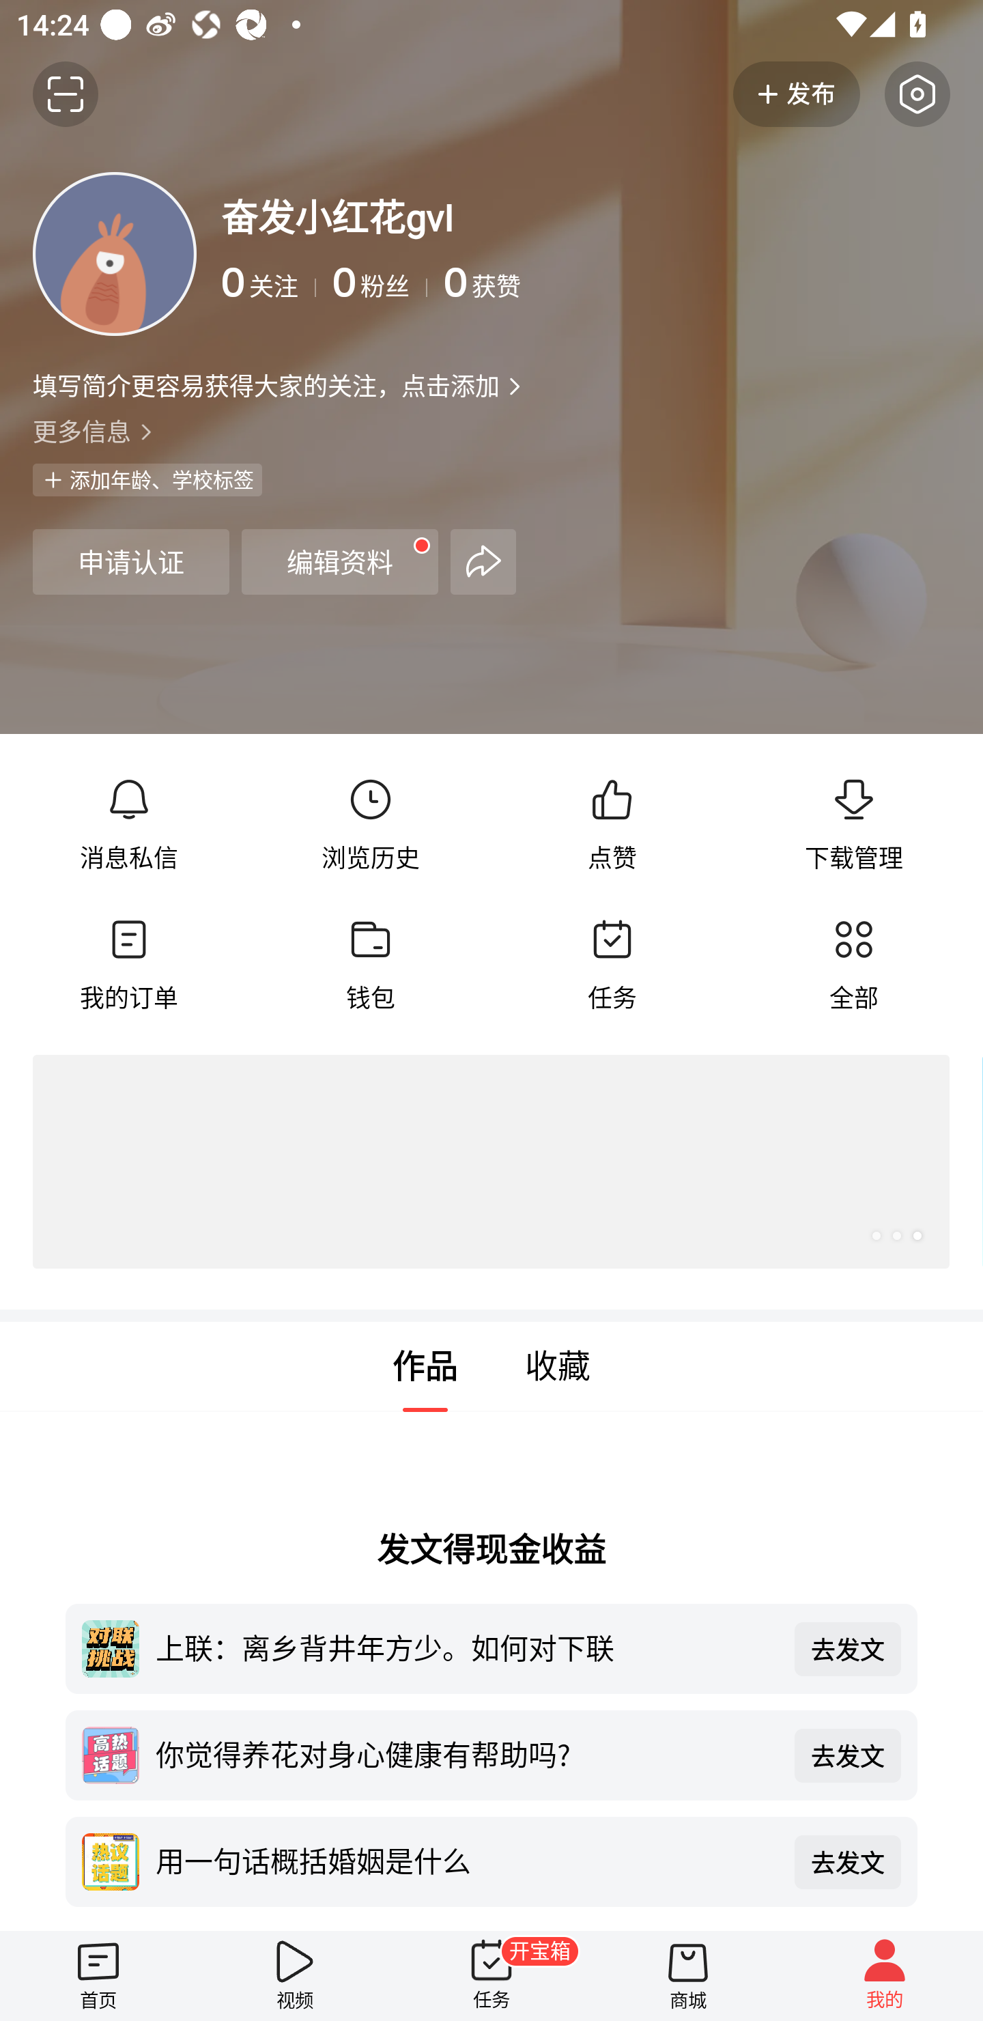 Image resolution: width=983 pixels, height=2021 pixels. Describe the element at coordinates (688, 1975) in the screenshot. I see `商城` at that location.